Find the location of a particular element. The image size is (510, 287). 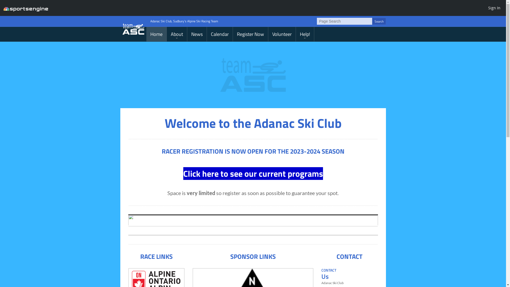

Click here to see our current programs is located at coordinates (253, 174).